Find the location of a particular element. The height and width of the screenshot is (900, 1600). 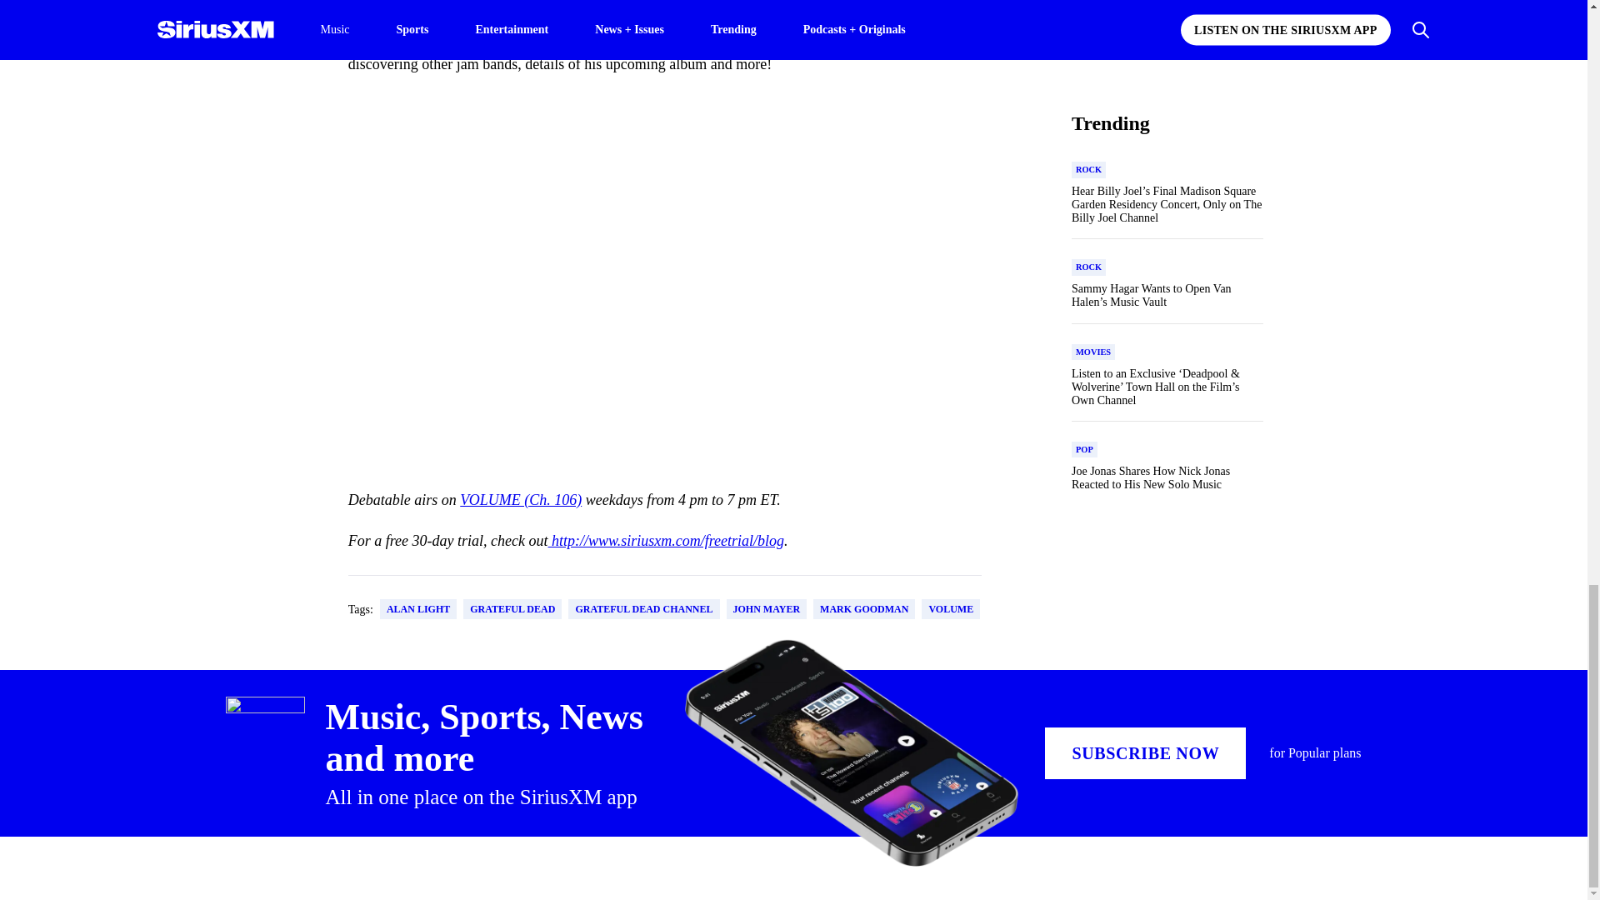

ALAN LIGHT is located at coordinates (418, 609).